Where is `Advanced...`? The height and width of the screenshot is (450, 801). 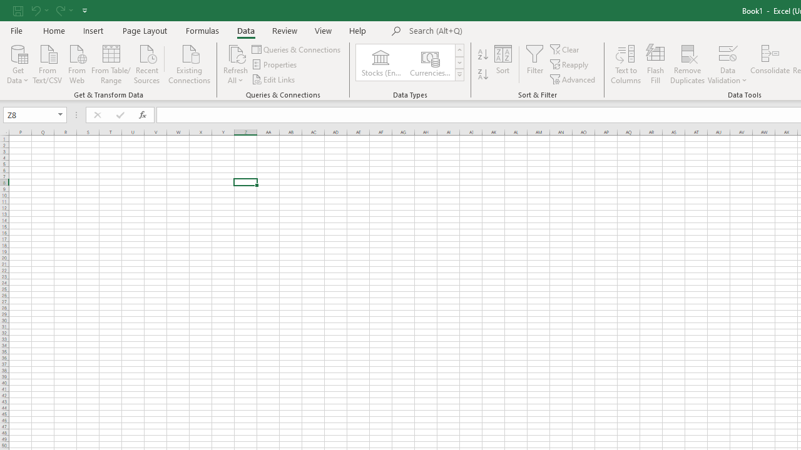
Advanced... is located at coordinates (573, 79).